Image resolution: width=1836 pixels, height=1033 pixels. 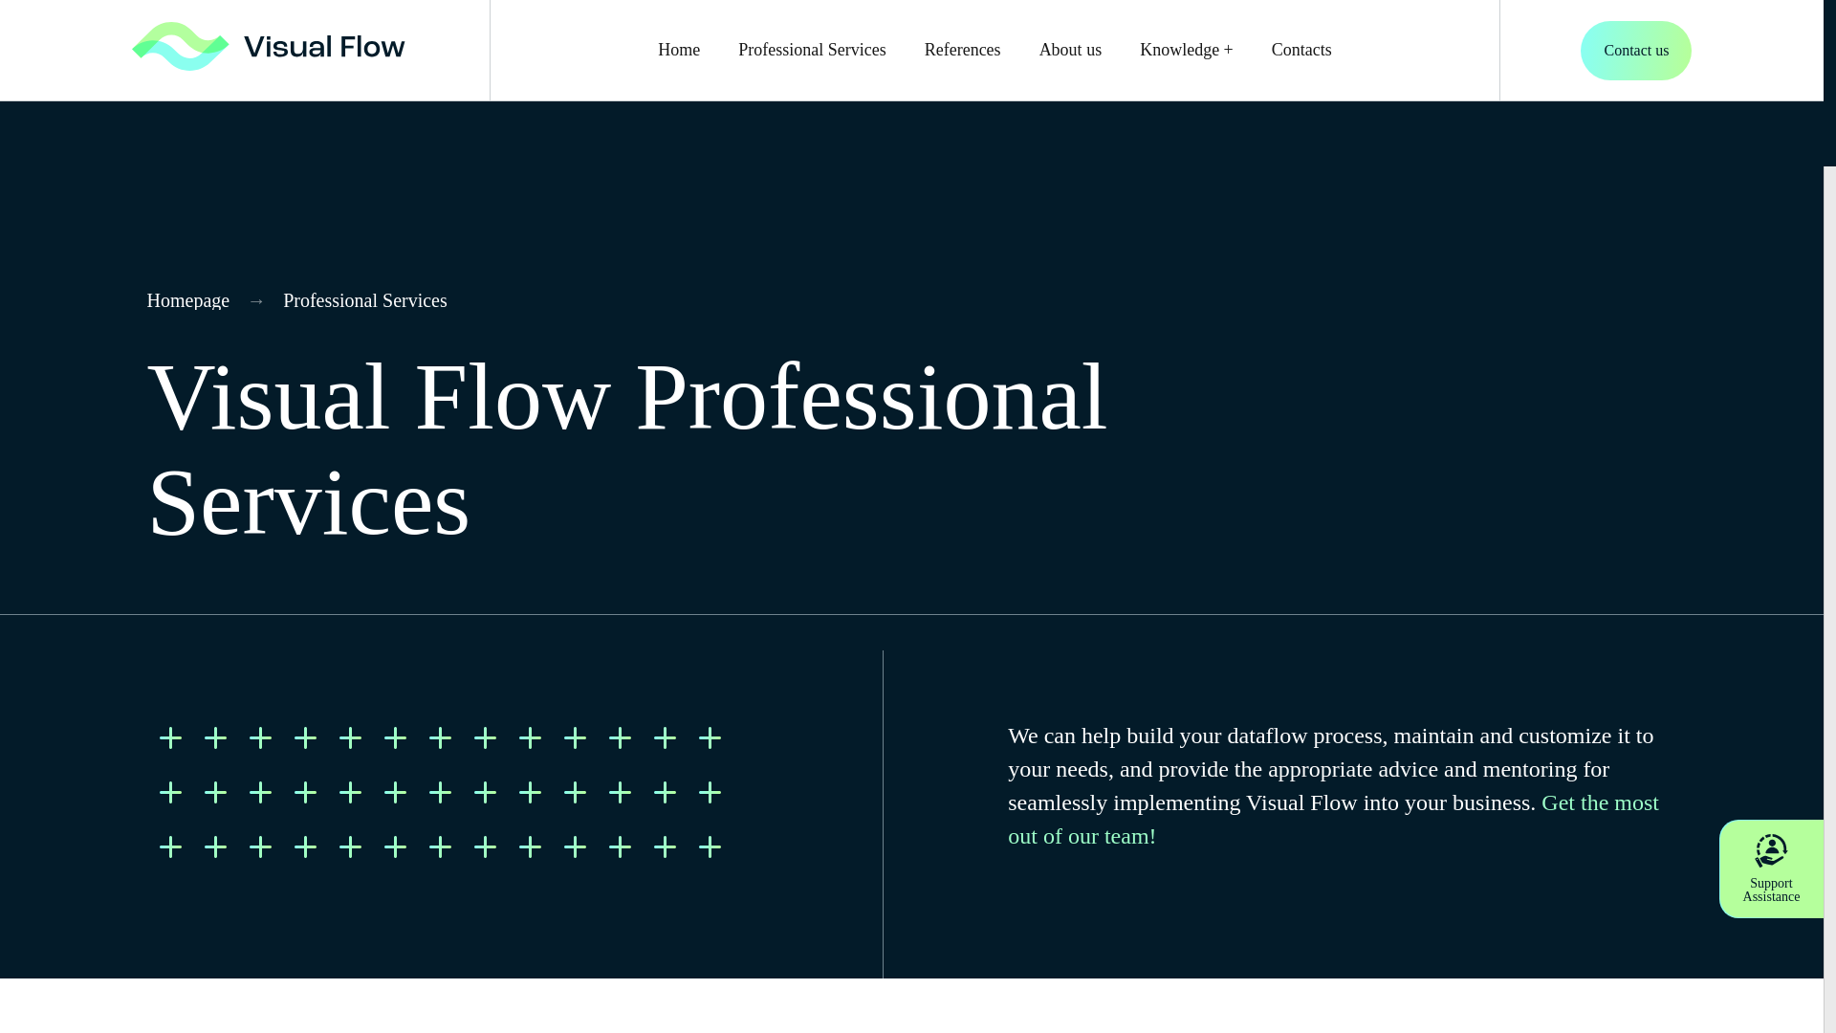 I want to click on Go to Visual Flow., so click(x=197, y=300).